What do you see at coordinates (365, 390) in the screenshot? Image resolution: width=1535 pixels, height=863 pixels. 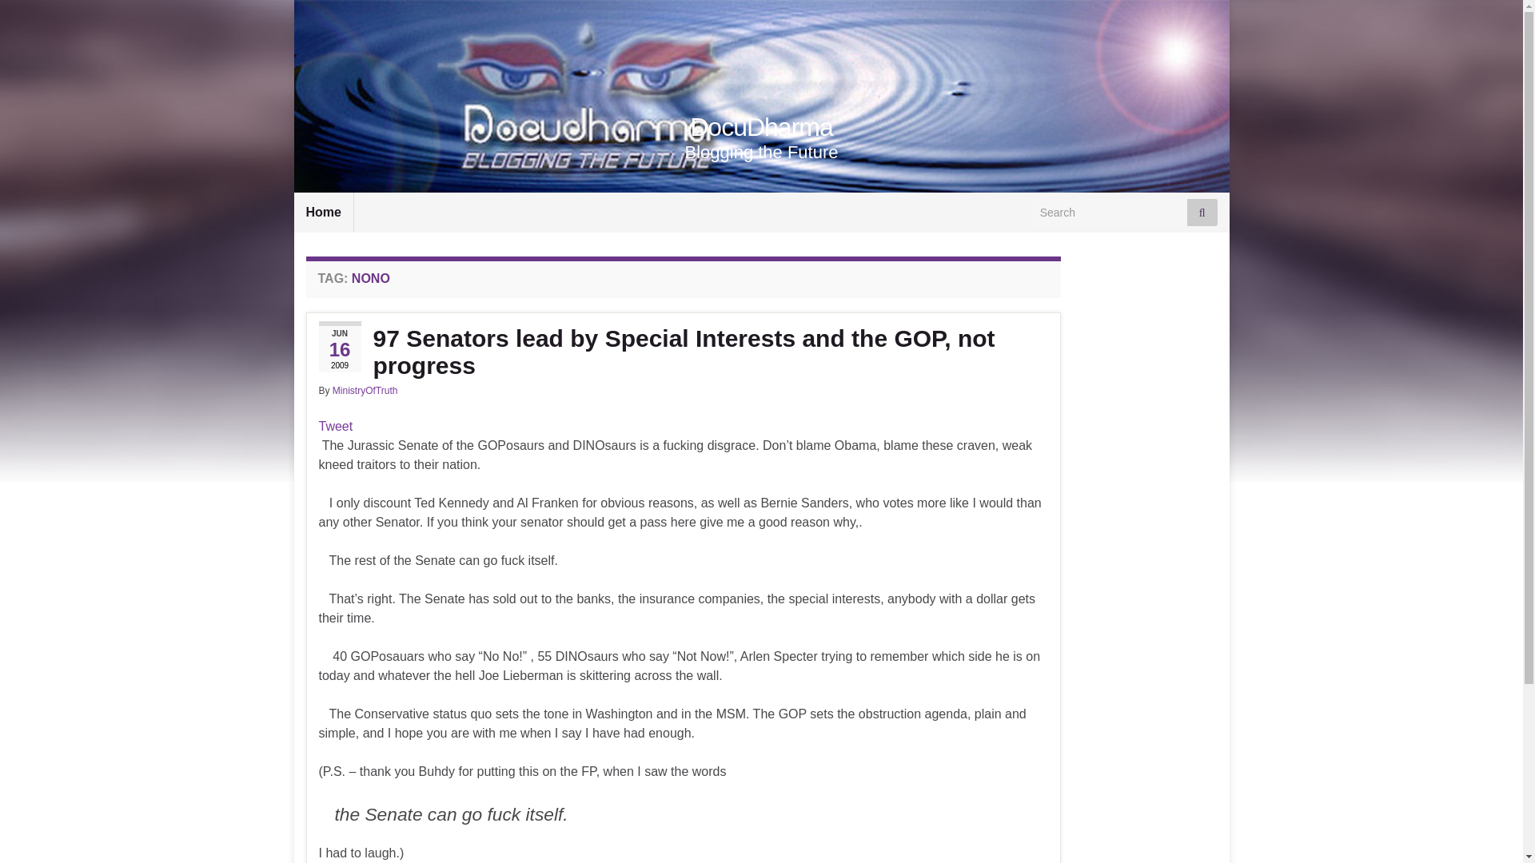 I see `MinistryOfTruth` at bounding box center [365, 390].